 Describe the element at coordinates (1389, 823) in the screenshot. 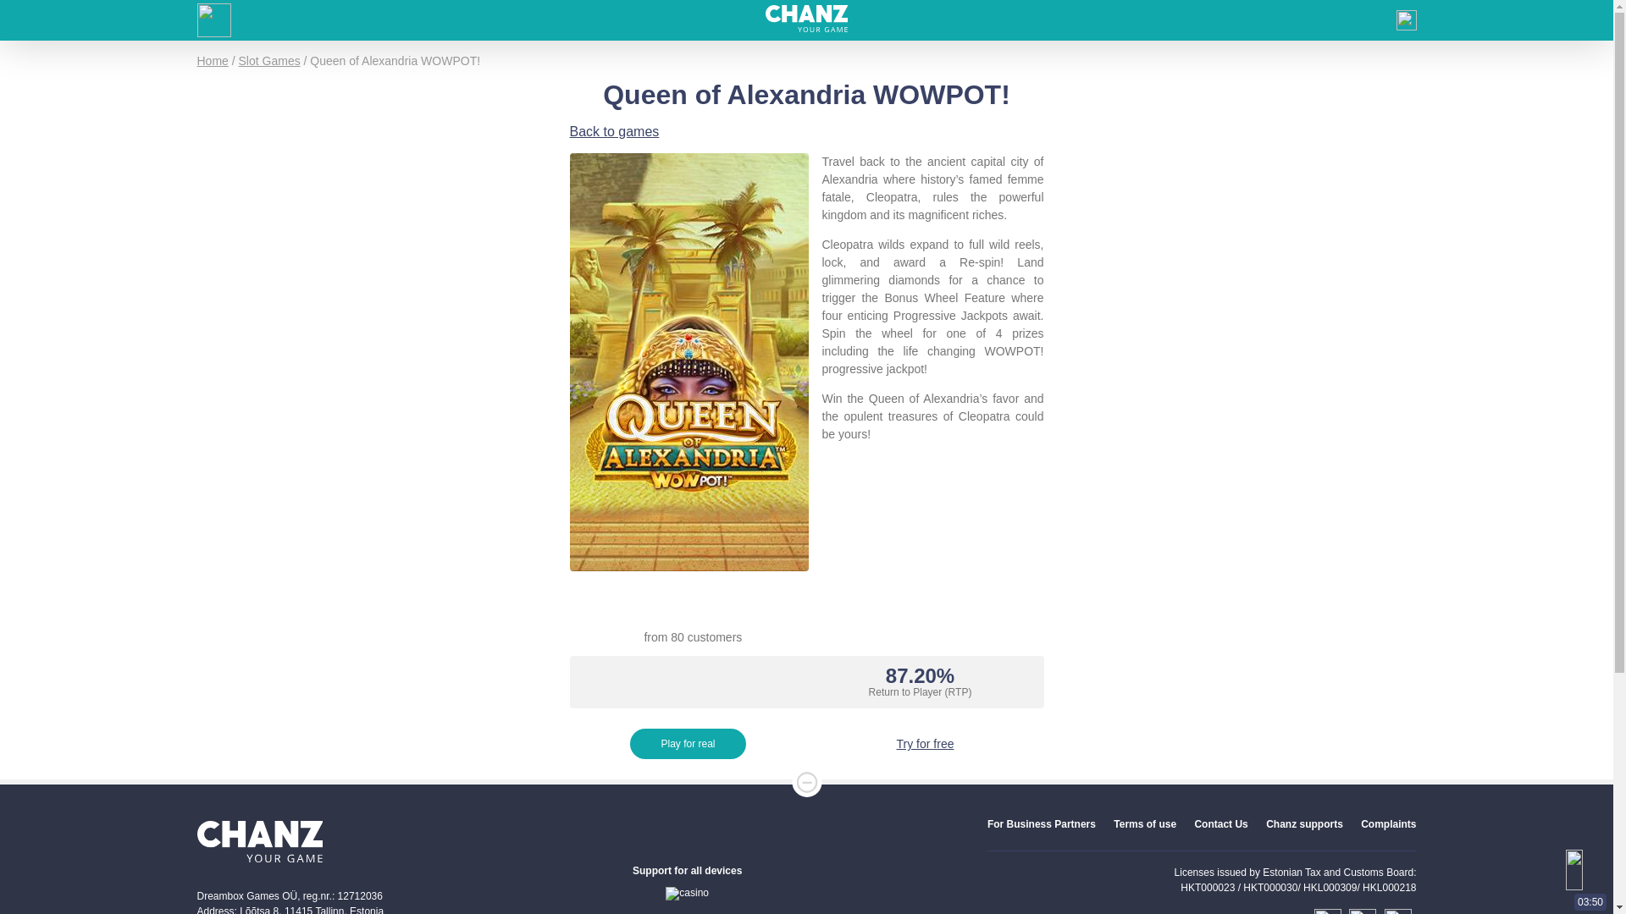

I see `Complaints` at that location.